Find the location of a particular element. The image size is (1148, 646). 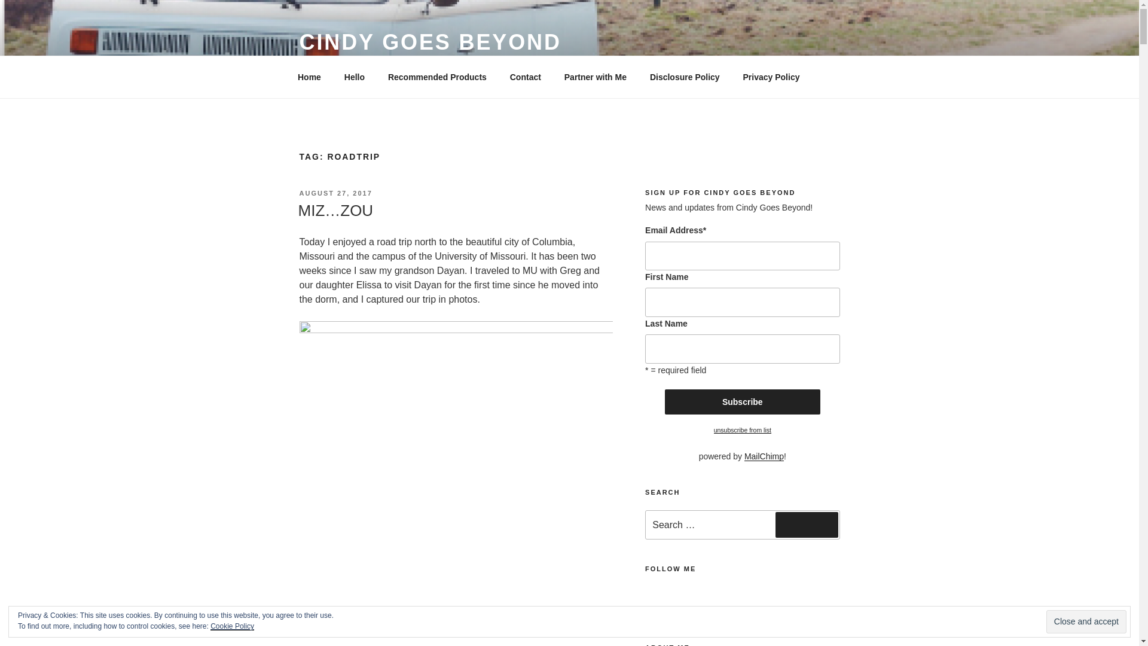

Cookie Policy is located at coordinates (232, 626).